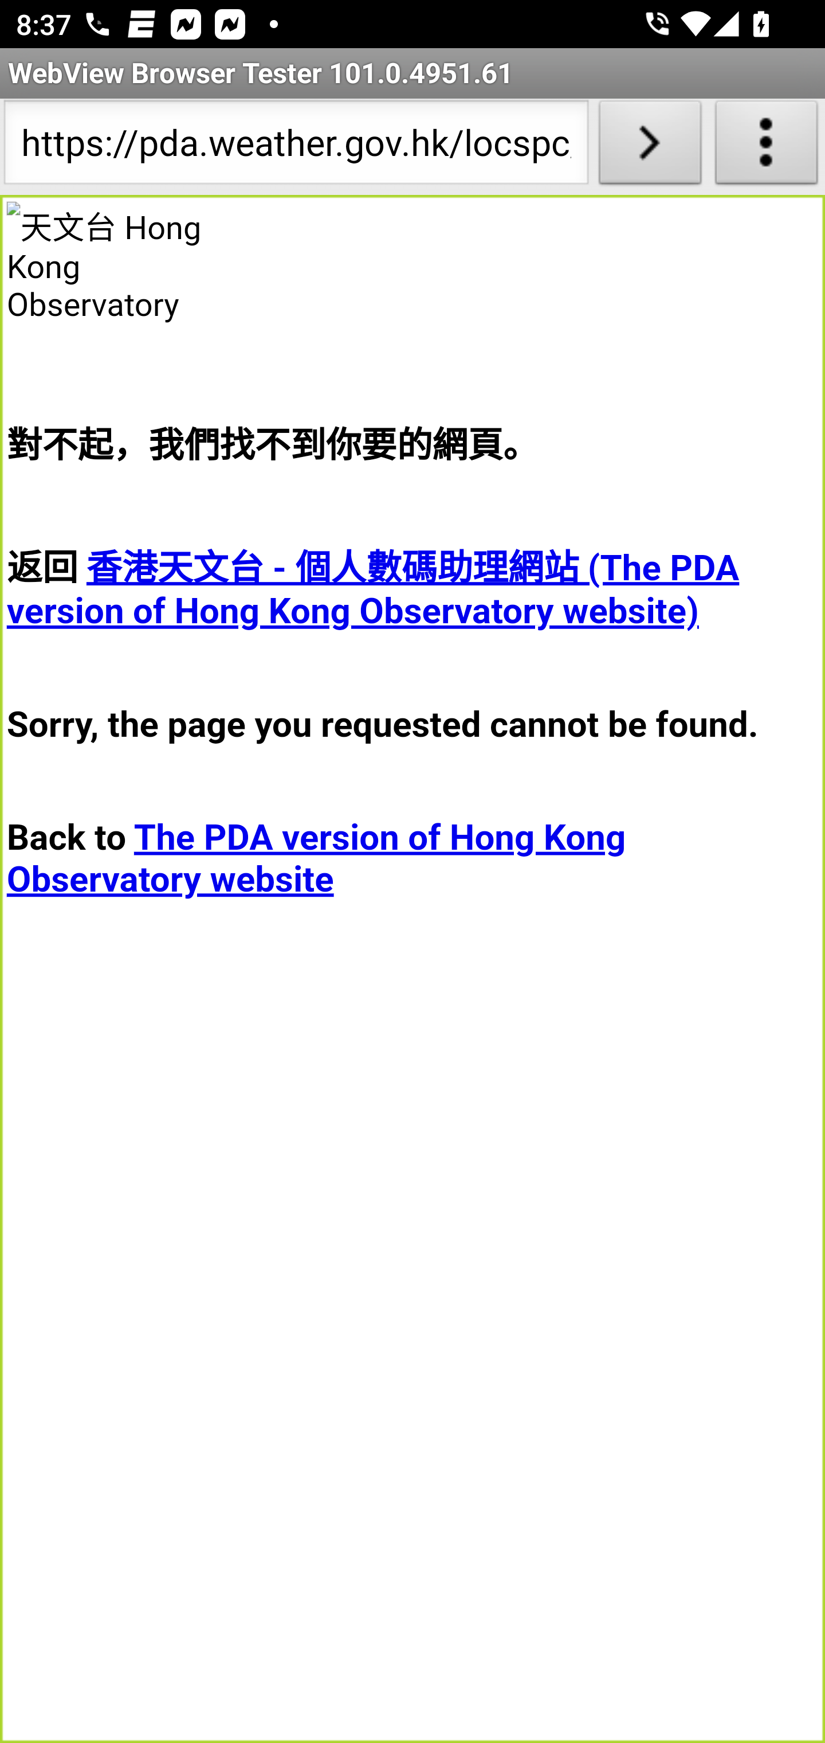  I want to click on The PDA version of Hong Kong Observatory website, so click(316, 858).